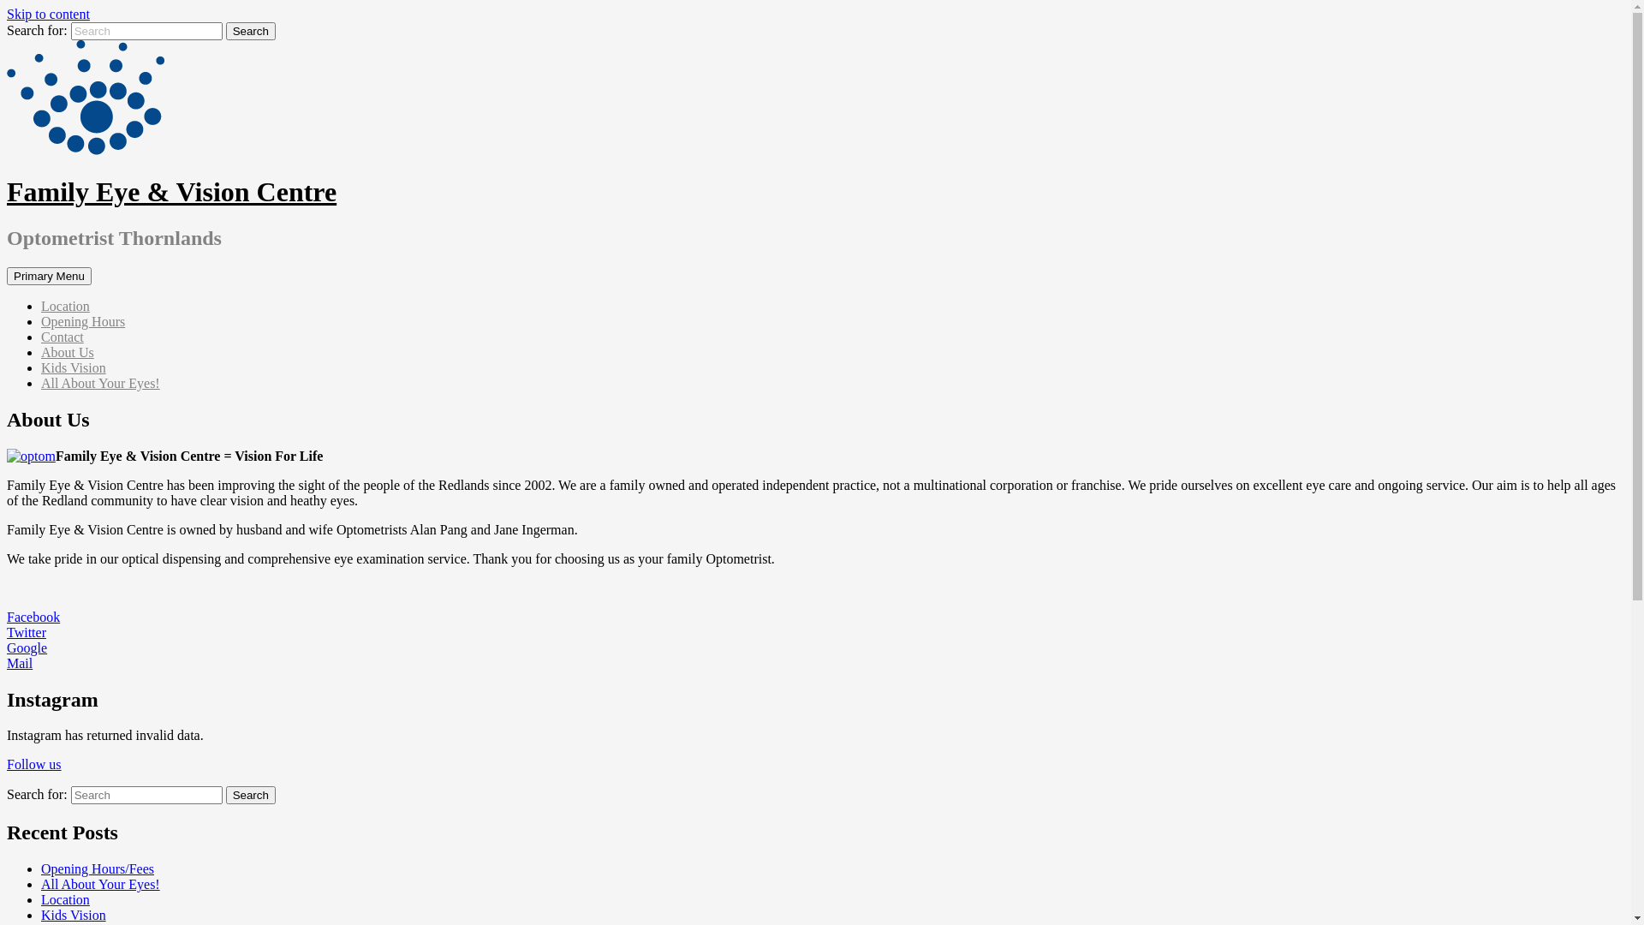  Describe the element at coordinates (74, 368) in the screenshot. I see `Kids Vision` at that location.